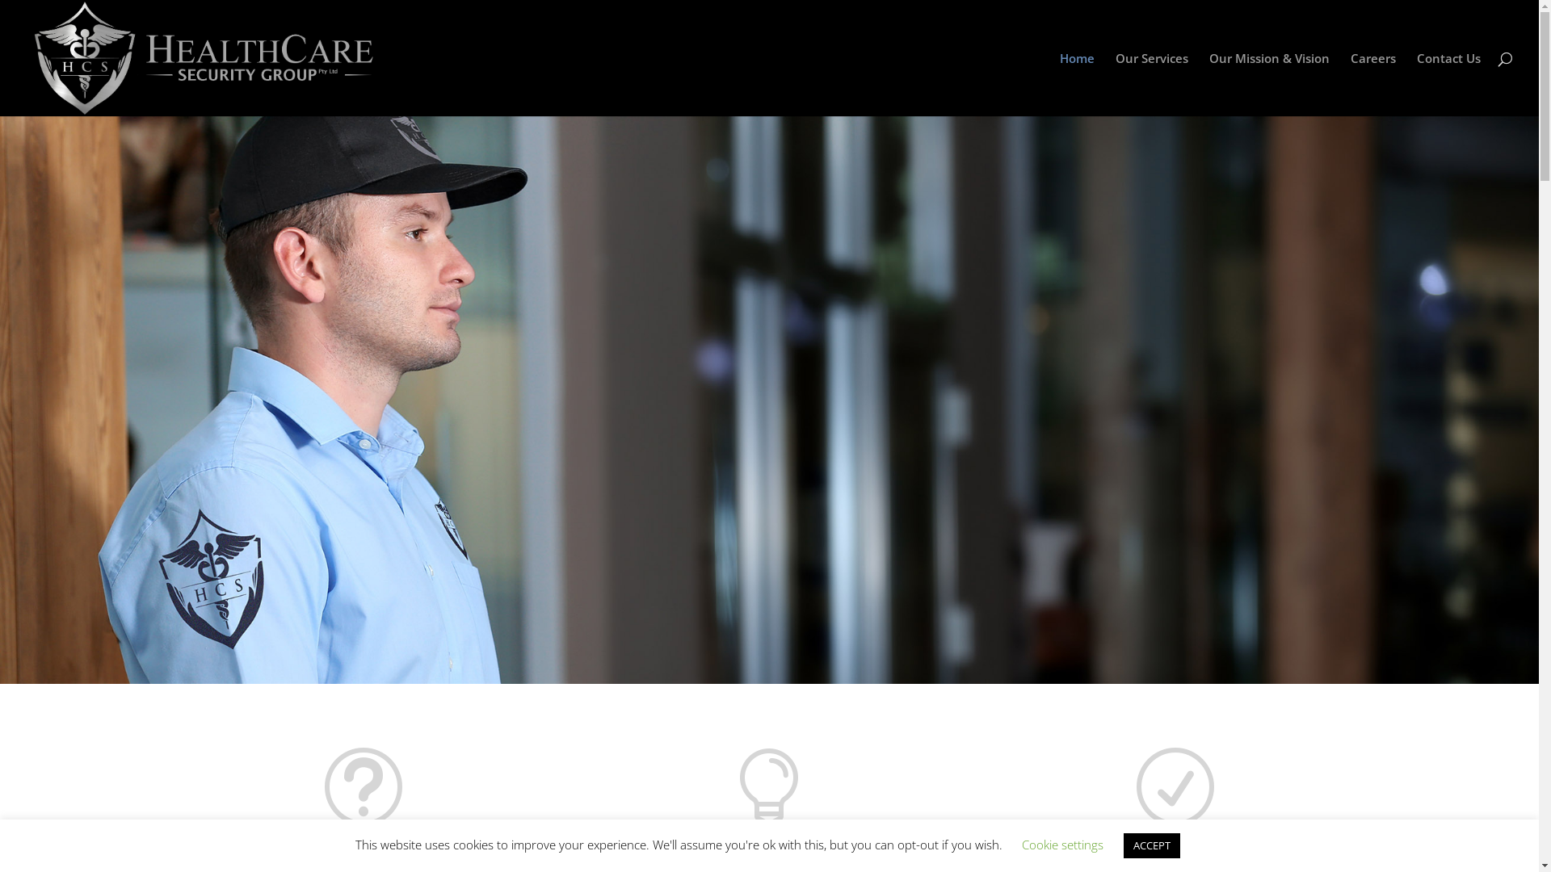 Image resolution: width=1551 pixels, height=872 pixels. Describe the element at coordinates (1061, 845) in the screenshot. I see `Cookie settings` at that location.